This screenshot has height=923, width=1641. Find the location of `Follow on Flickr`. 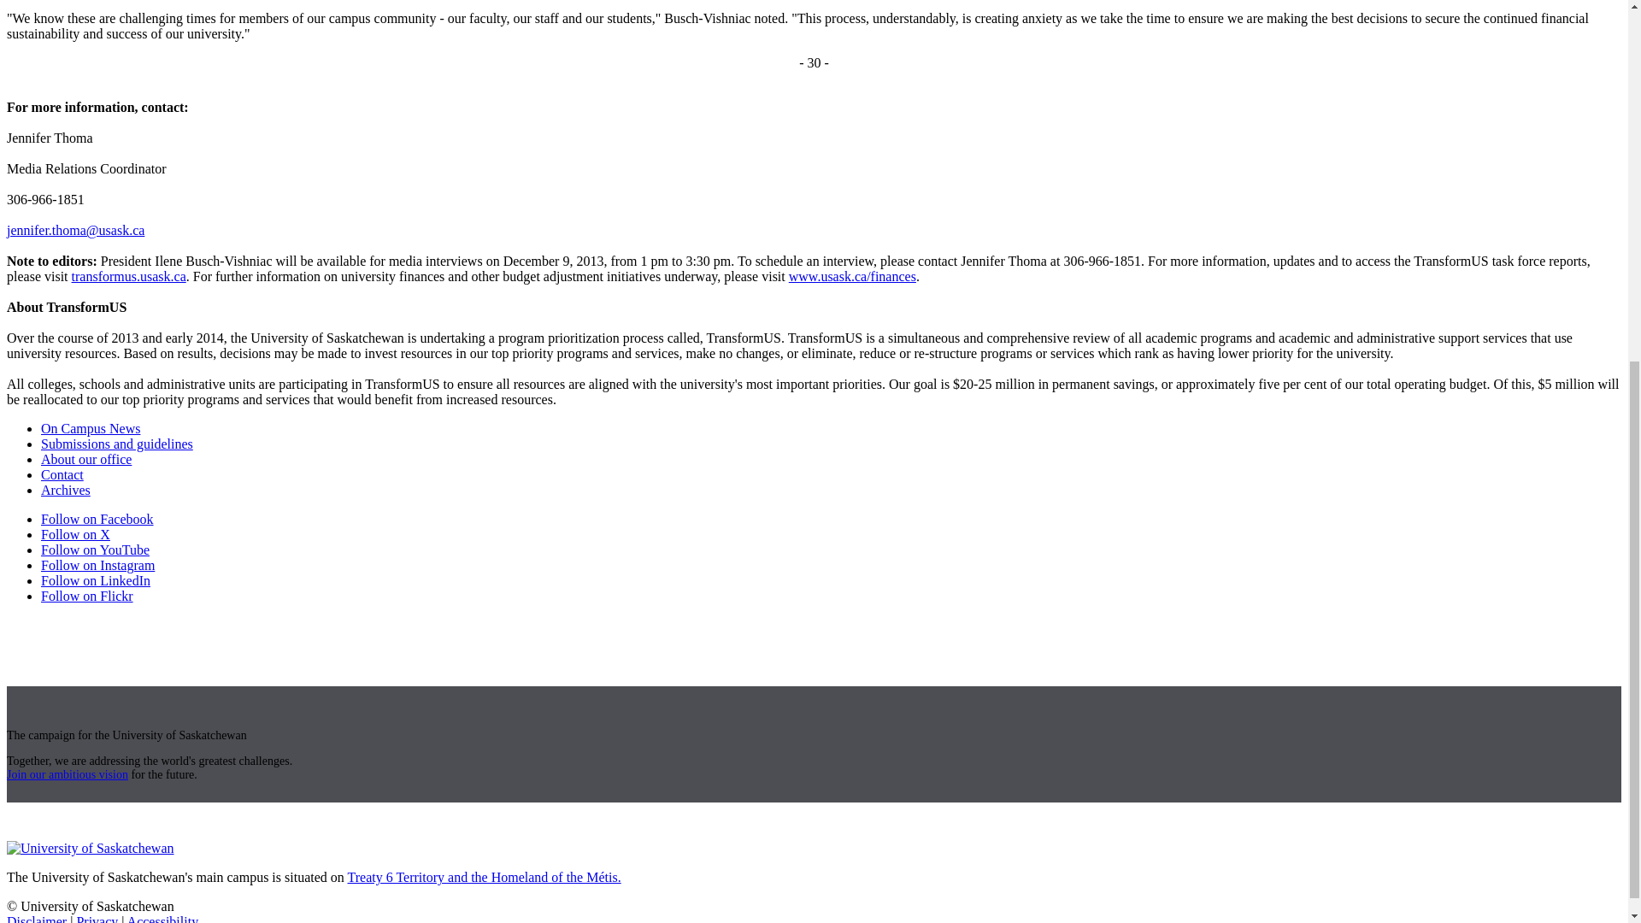

Follow on Flickr is located at coordinates (87, 597).